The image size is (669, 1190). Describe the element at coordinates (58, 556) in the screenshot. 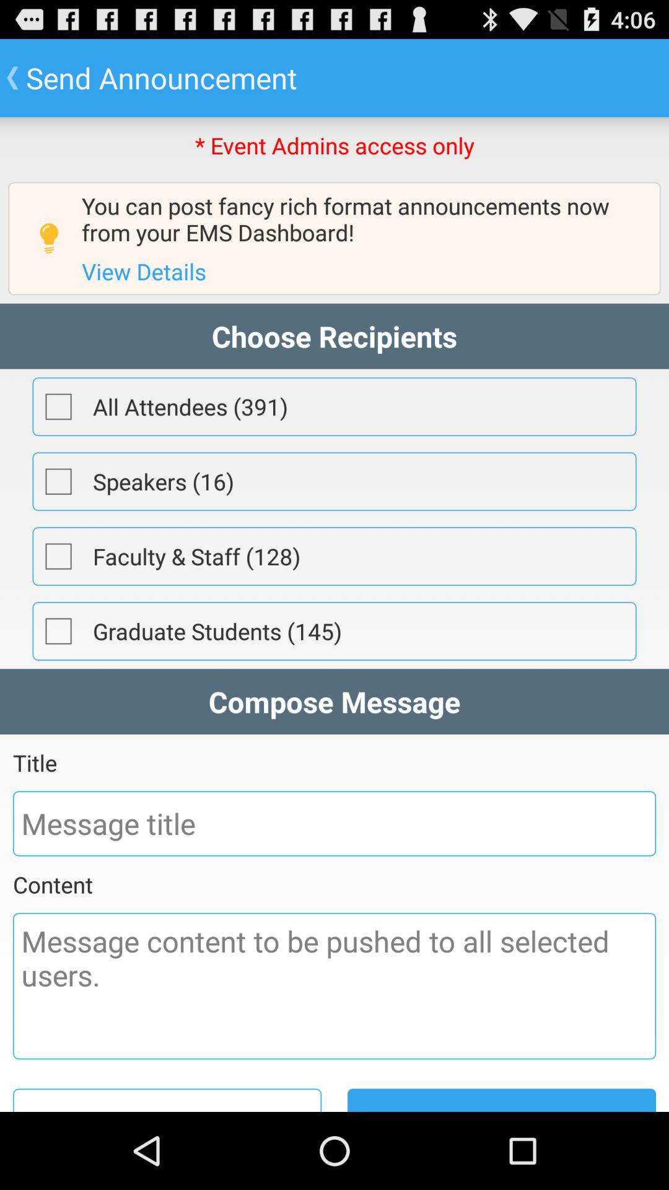

I see `select item` at that location.